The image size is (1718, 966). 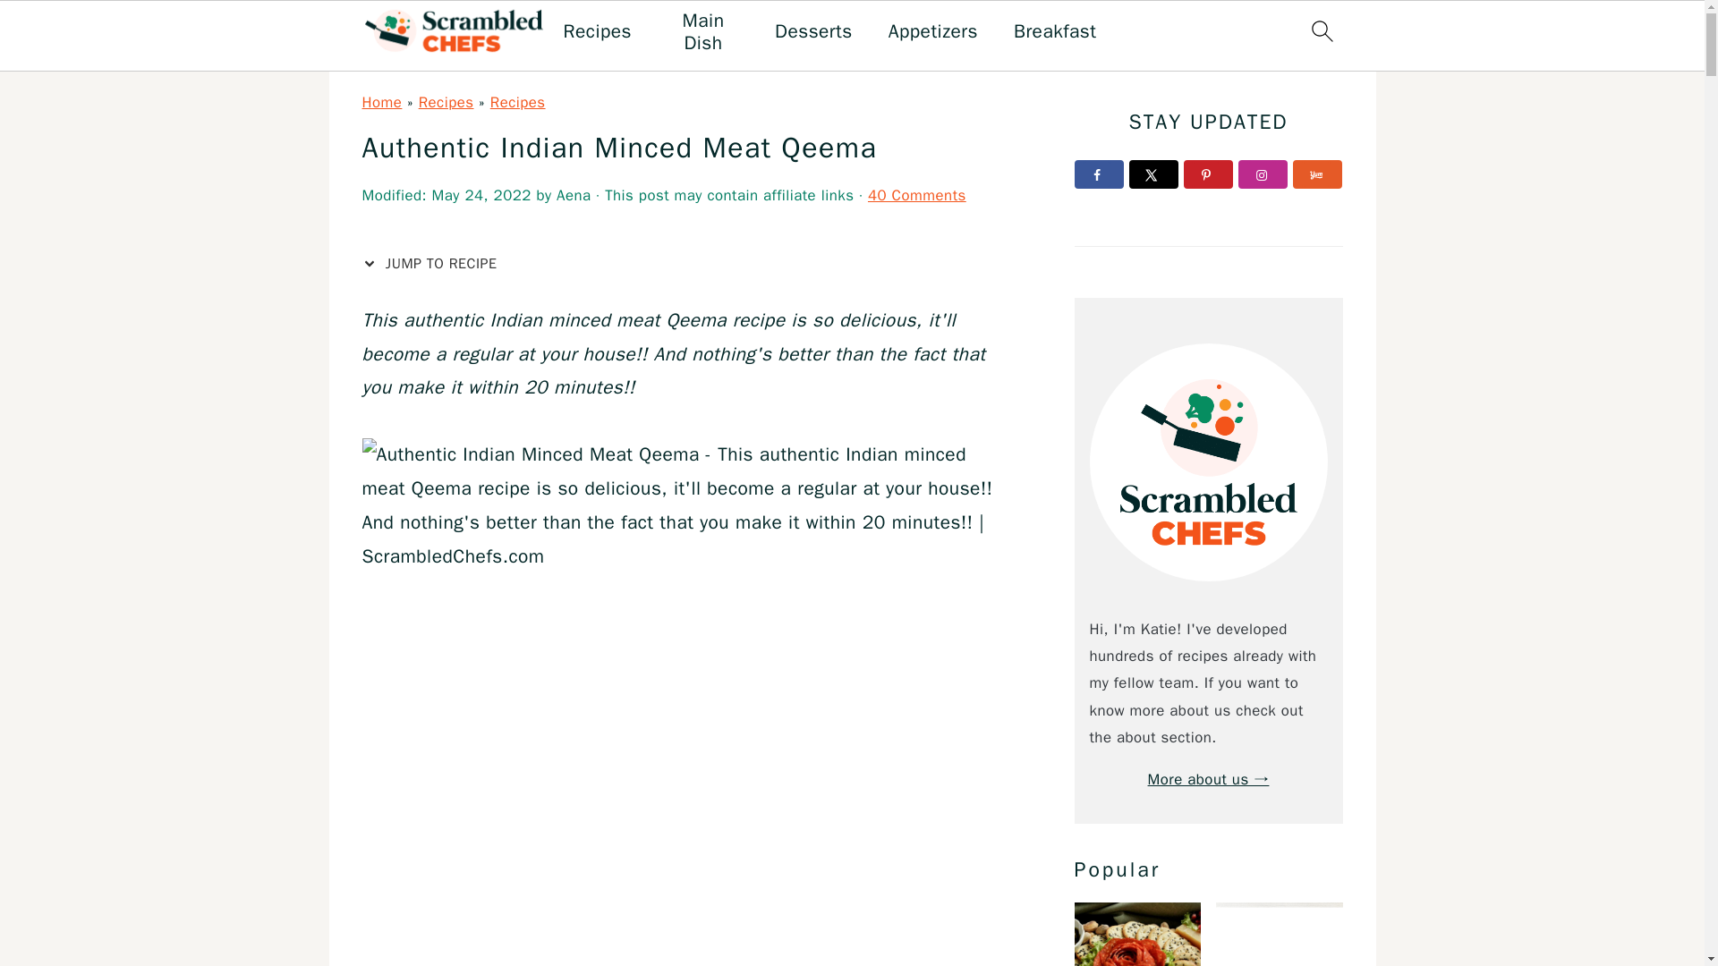 What do you see at coordinates (1317, 174) in the screenshot?
I see `Follow on Yummly` at bounding box center [1317, 174].